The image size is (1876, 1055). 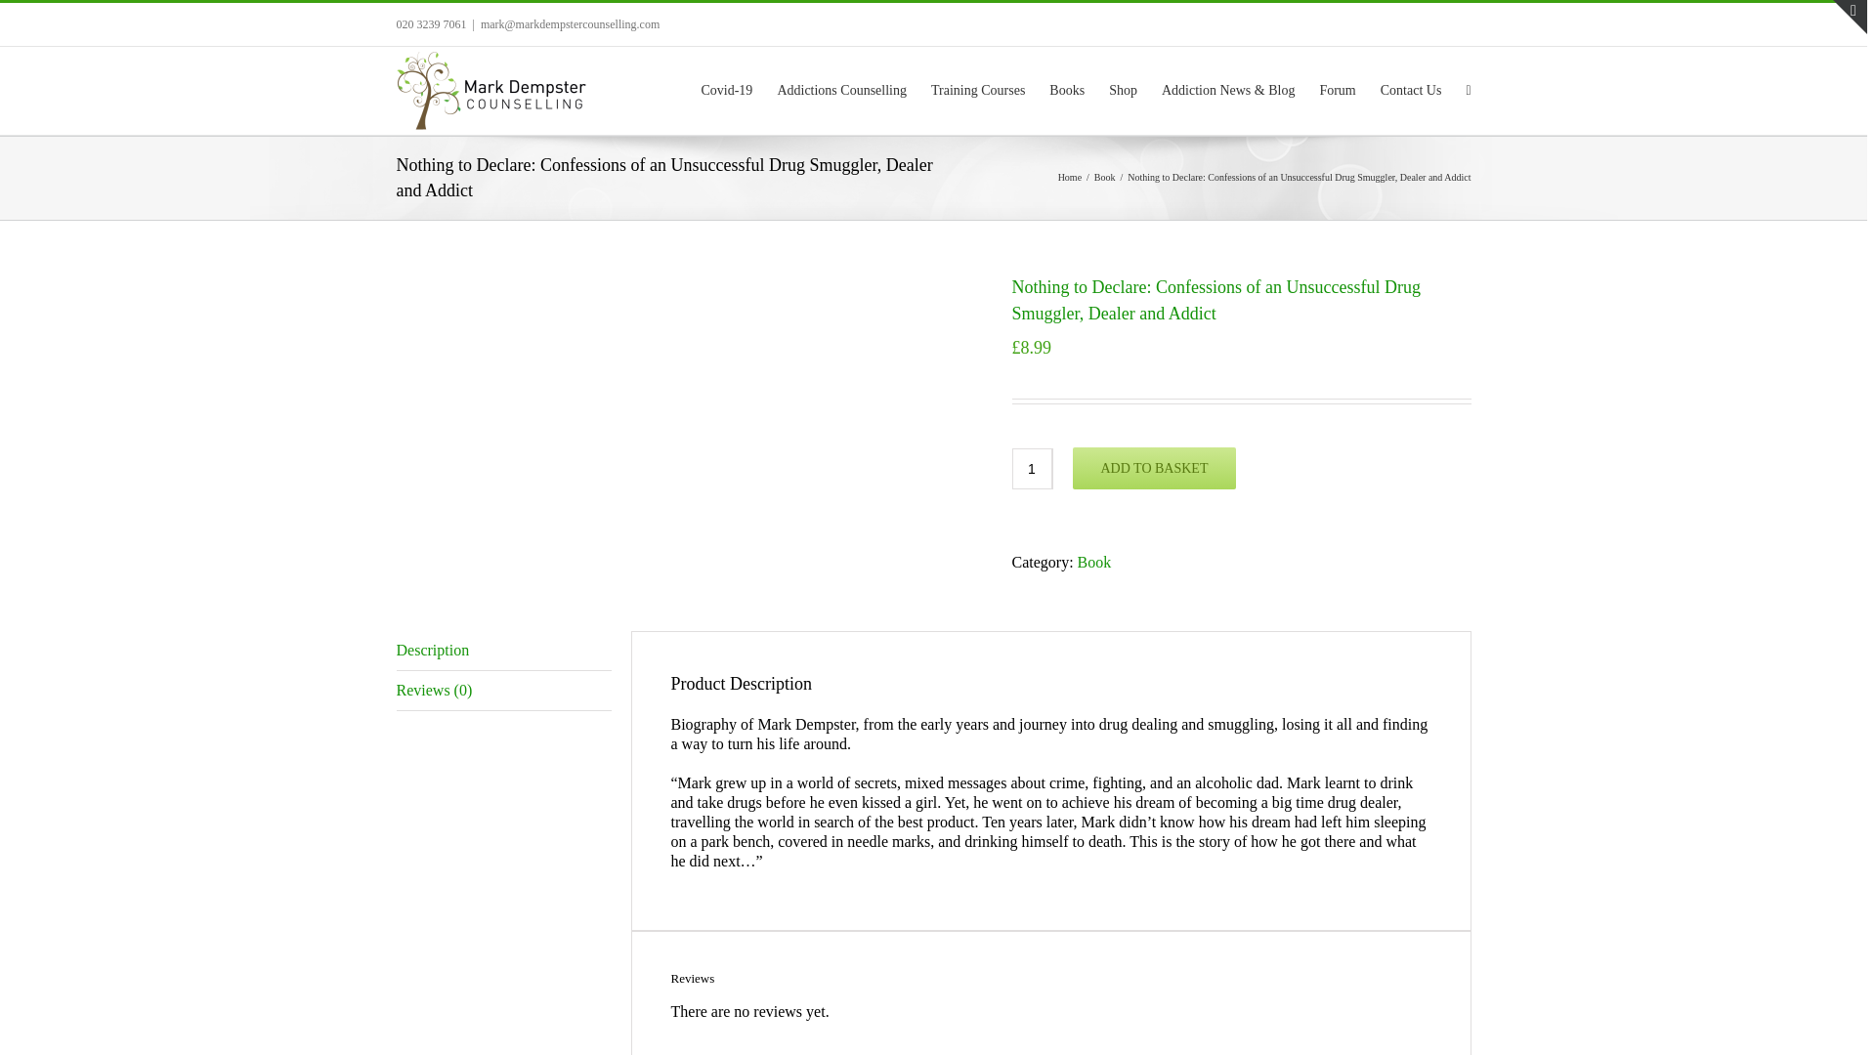 What do you see at coordinates (977, 88) in the screenshot?
I see `Training Courses` at bounding box center [977, 88].